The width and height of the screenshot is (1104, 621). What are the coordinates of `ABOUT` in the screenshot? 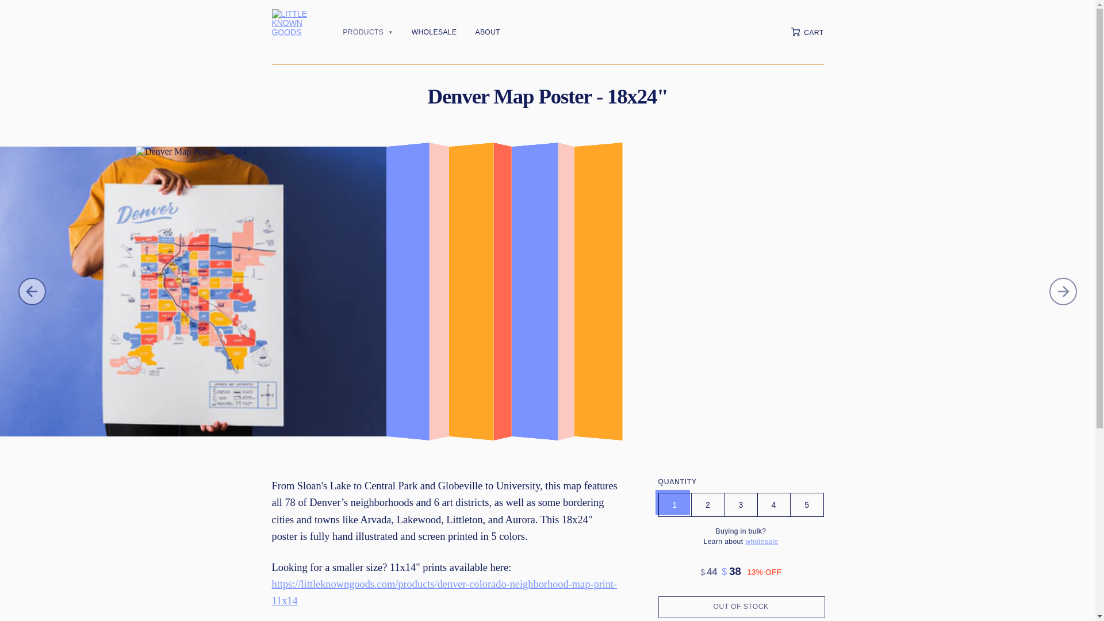 It's located at (487, 32).